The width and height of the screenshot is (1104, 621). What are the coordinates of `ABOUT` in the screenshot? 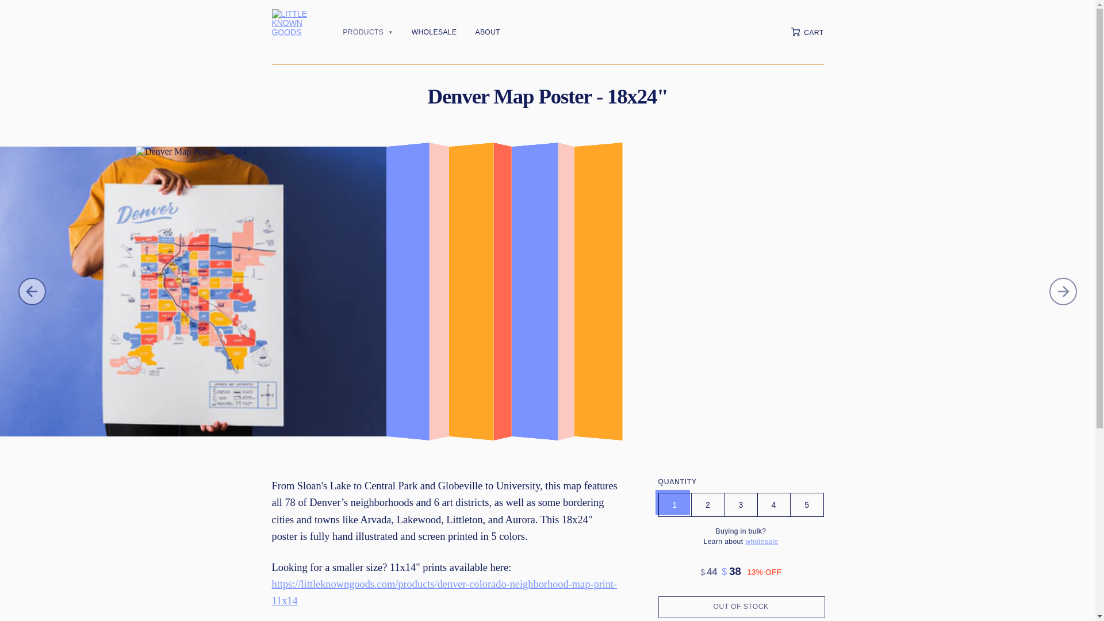 It's located at (487, 32).